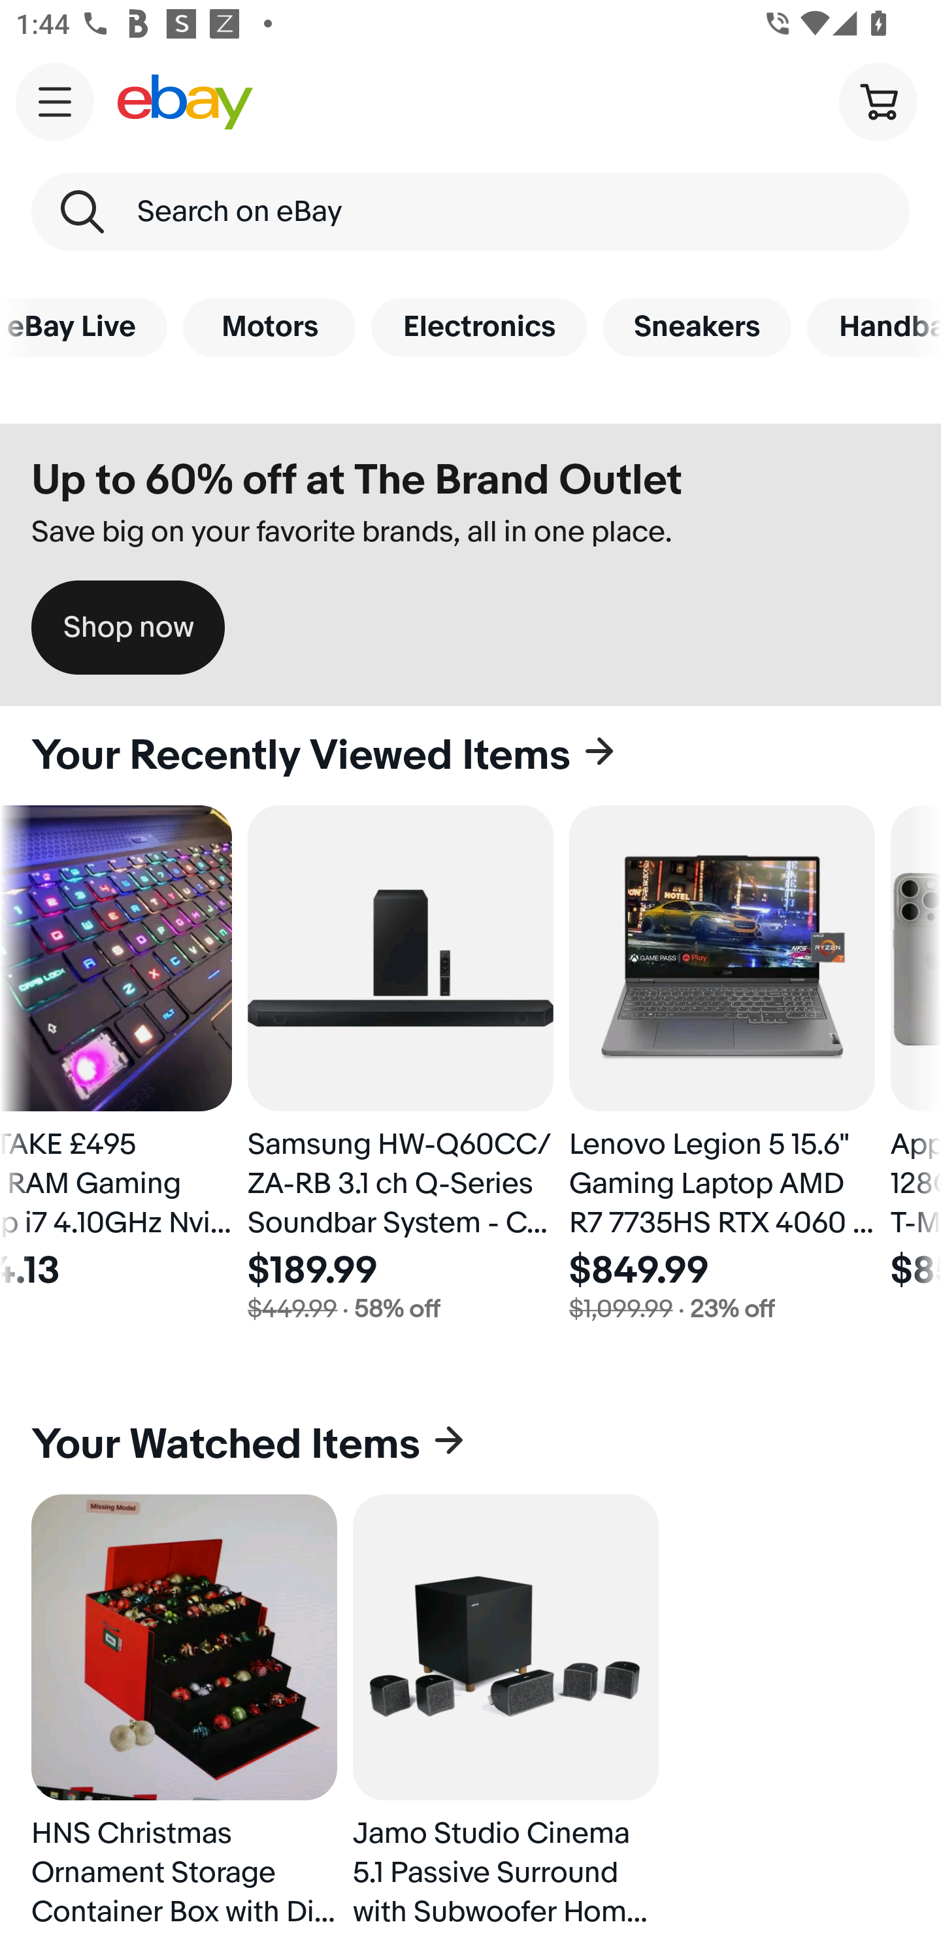 This screenshot has width=941, height=1935. Describe the element at coordinates (478, 327) in the screenshot. I see `Electronics` at that location.